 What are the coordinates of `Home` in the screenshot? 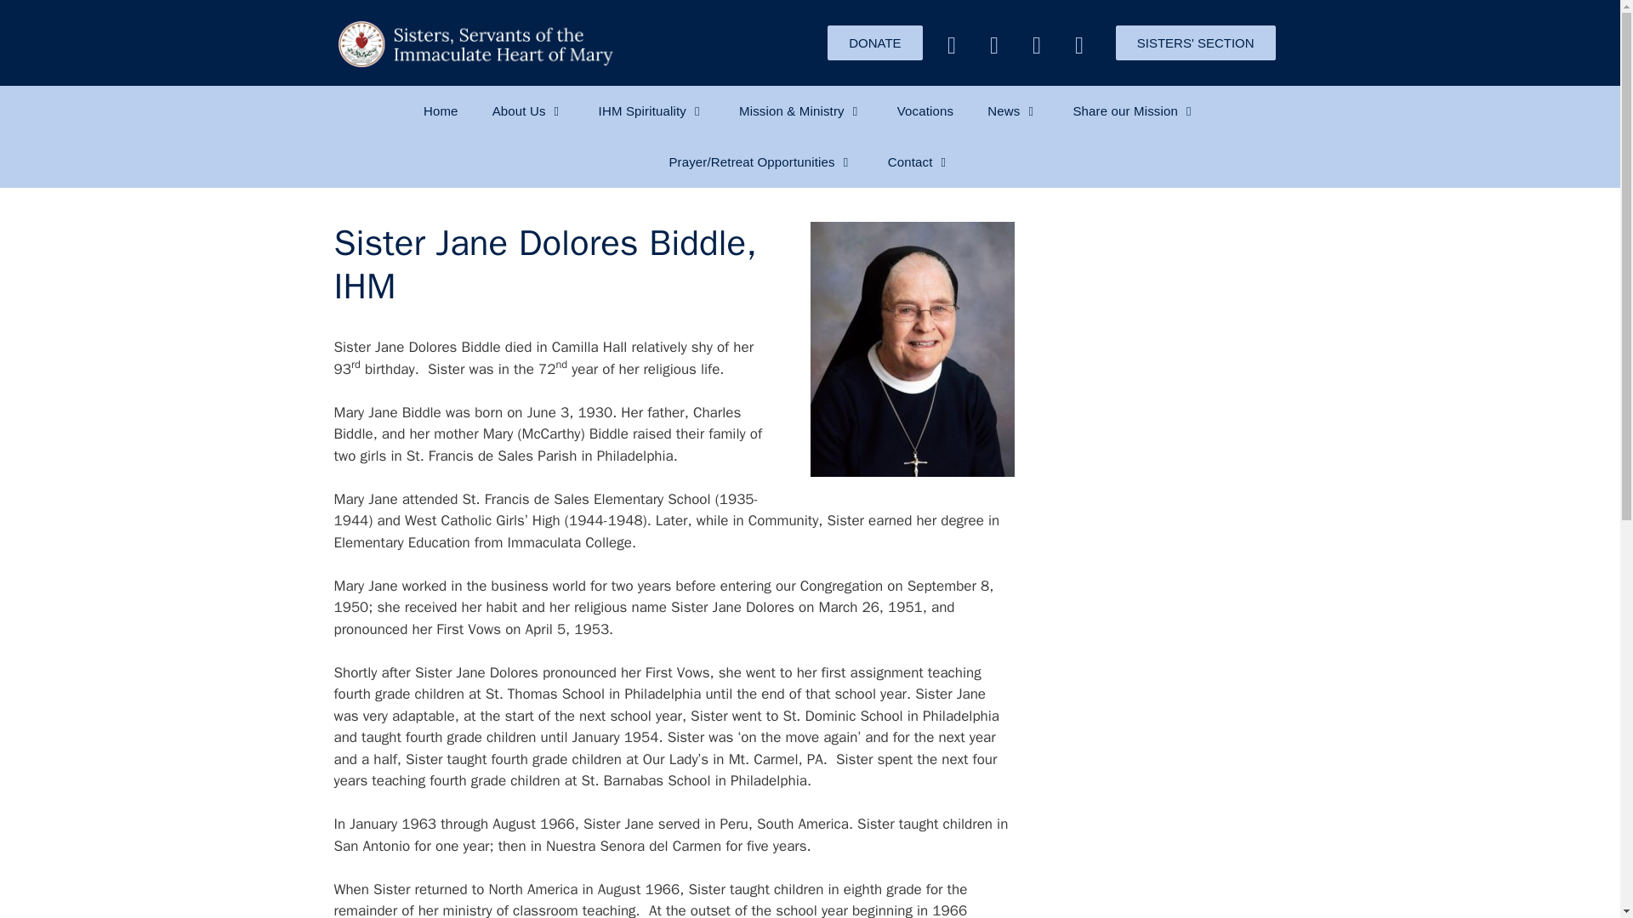 It's located at (441, 110).